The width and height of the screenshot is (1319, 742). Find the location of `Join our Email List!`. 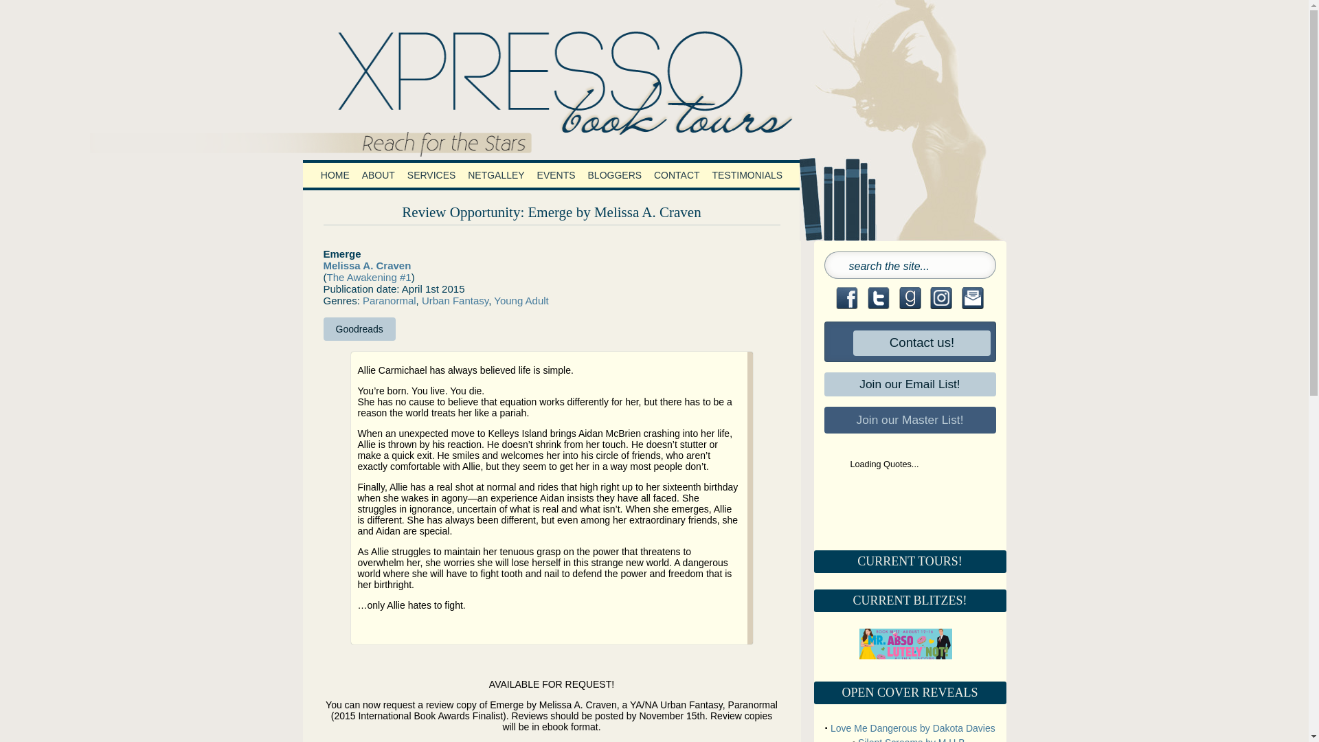

Join our Email List! is located at coordinates (910, 384).